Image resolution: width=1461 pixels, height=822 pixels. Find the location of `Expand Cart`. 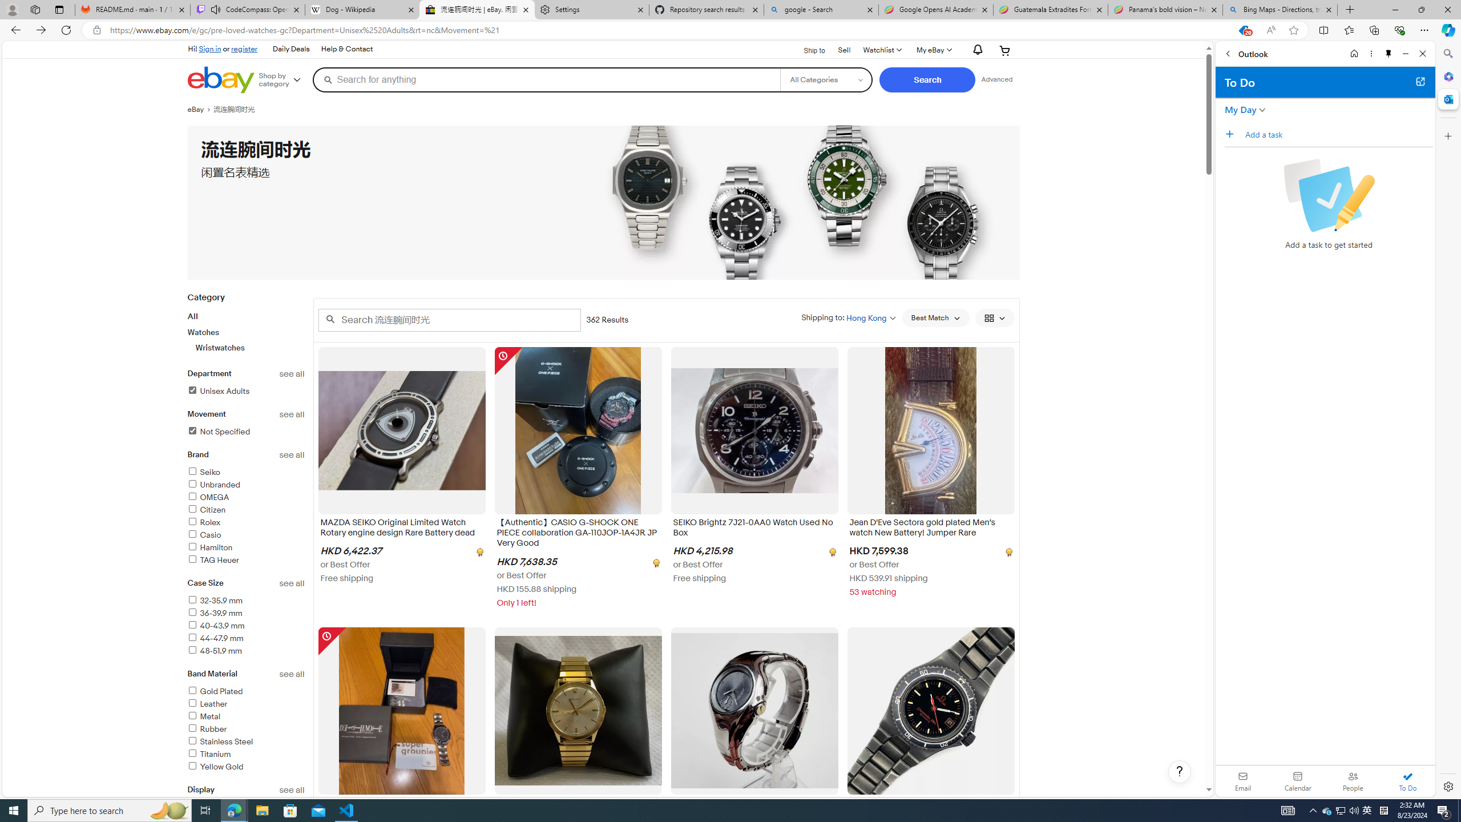

Expand Cart is located at coordinates (1005, 50).